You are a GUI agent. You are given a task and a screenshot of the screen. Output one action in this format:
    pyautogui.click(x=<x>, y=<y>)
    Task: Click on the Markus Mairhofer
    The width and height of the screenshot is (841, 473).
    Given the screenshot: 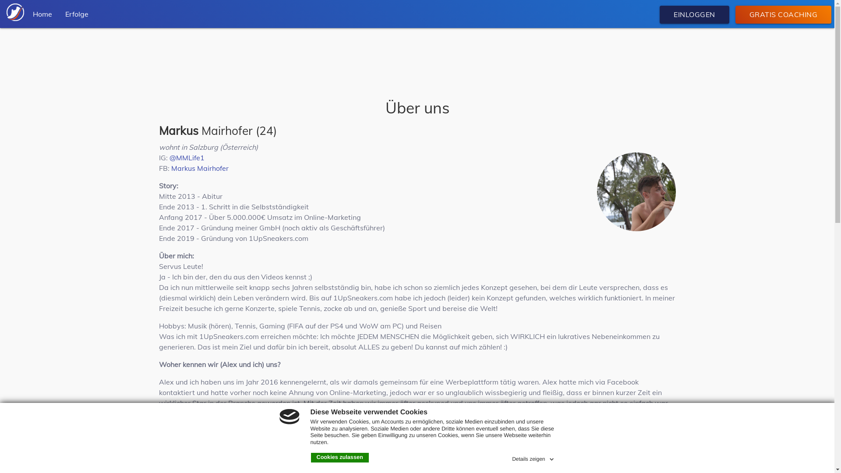 What is the action you would take?
    pyautogui.click(x=200, y=168)
    